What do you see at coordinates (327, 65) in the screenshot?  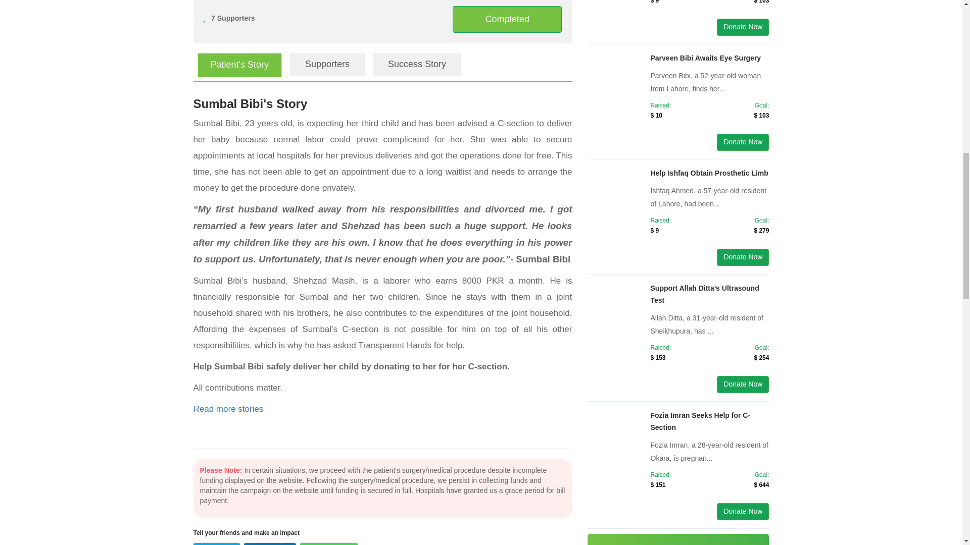 I see `Supporters` at bounding box center [327, 65].